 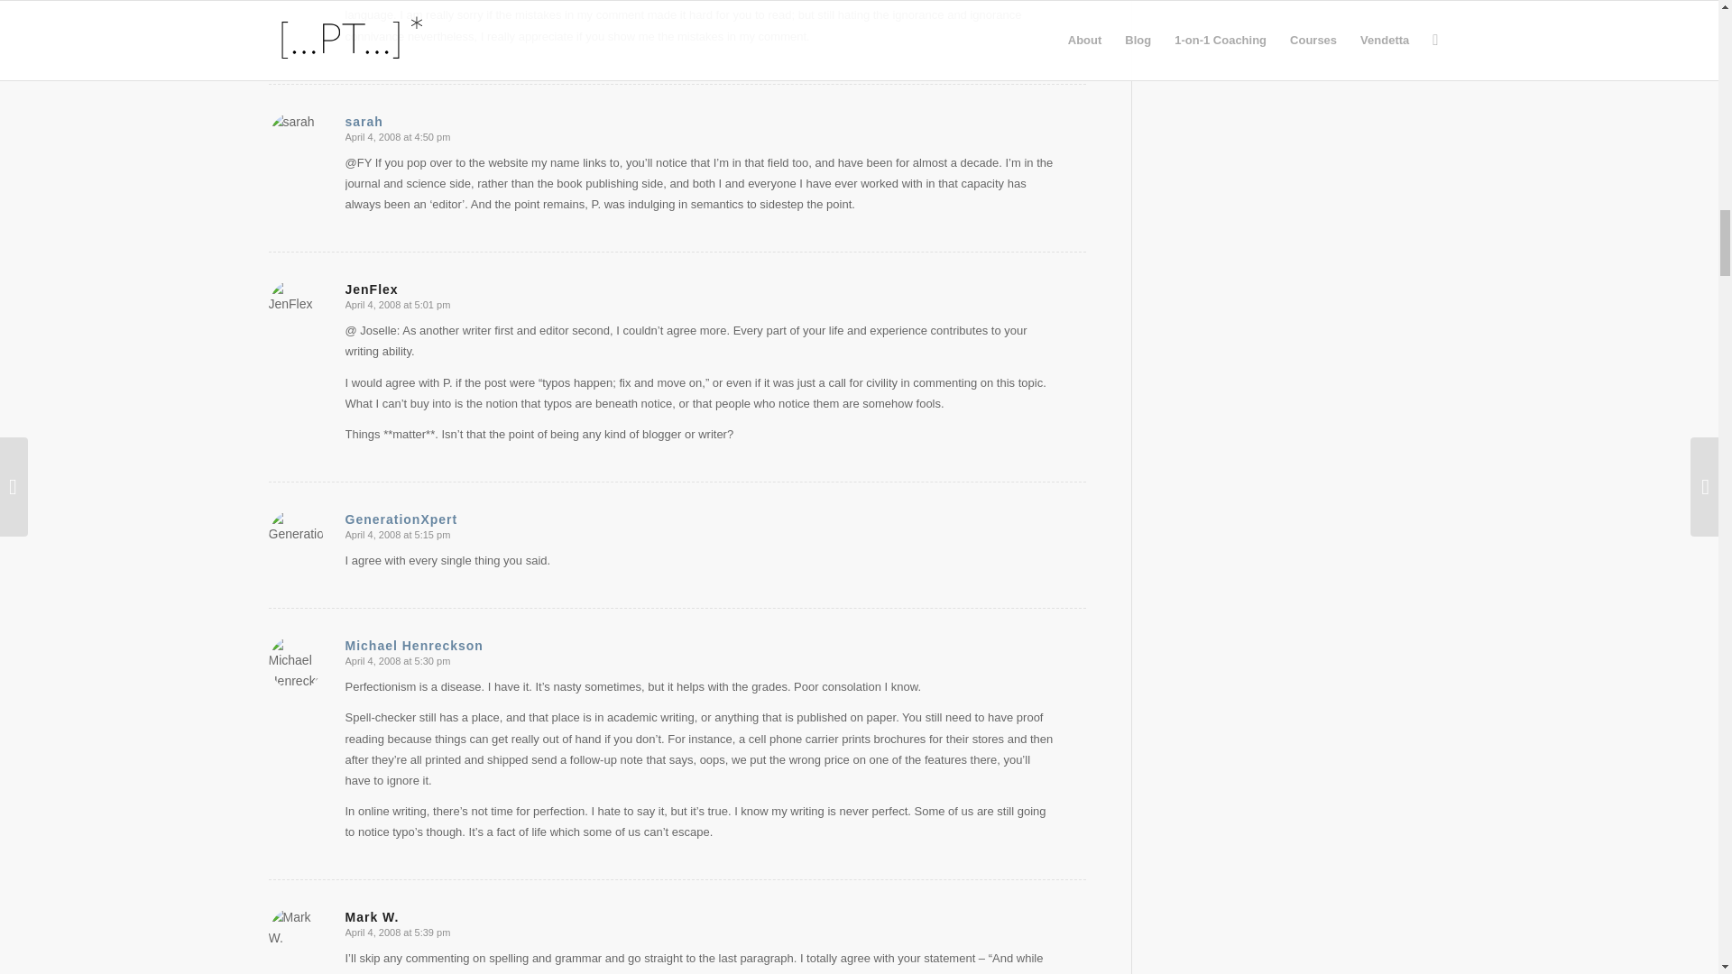 What do you see at coordinates (397, 136) in the screenshot?
I see `April 4, 2008 at 4:50 pm` at bounding box center [397, 136].